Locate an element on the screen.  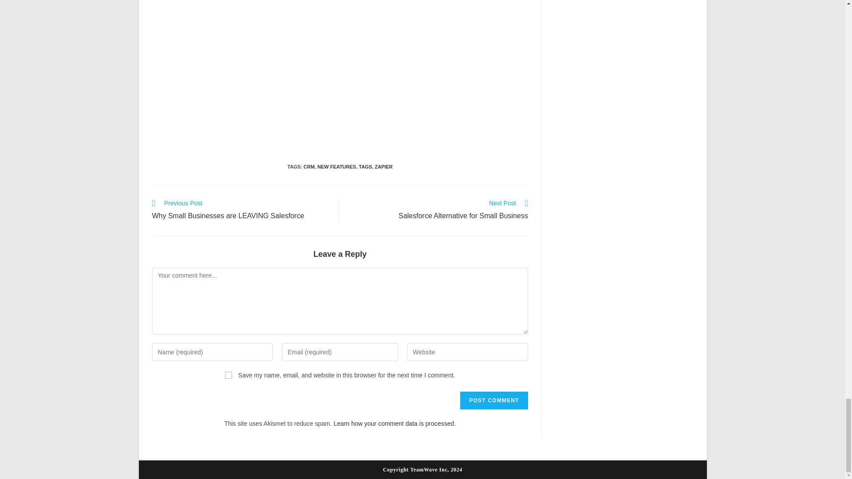
CRM is located at coordinates (309, 167).